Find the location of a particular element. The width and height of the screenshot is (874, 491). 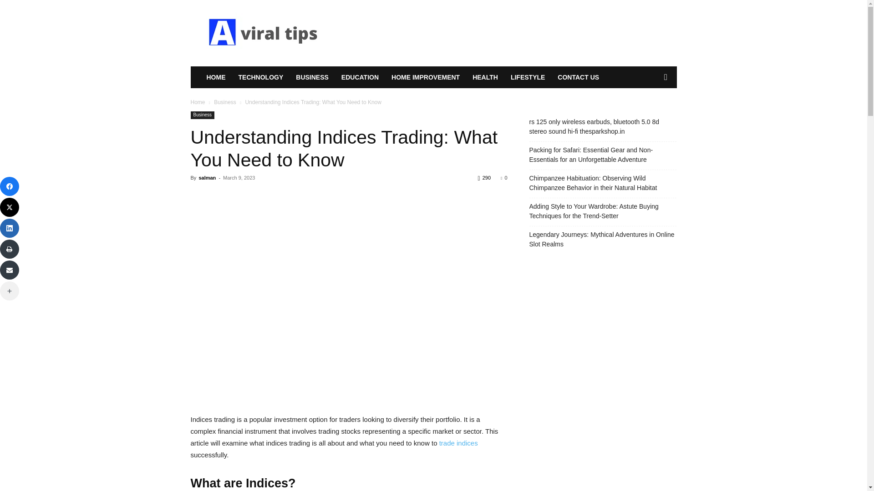

0 is located at coordinates (503, 177).